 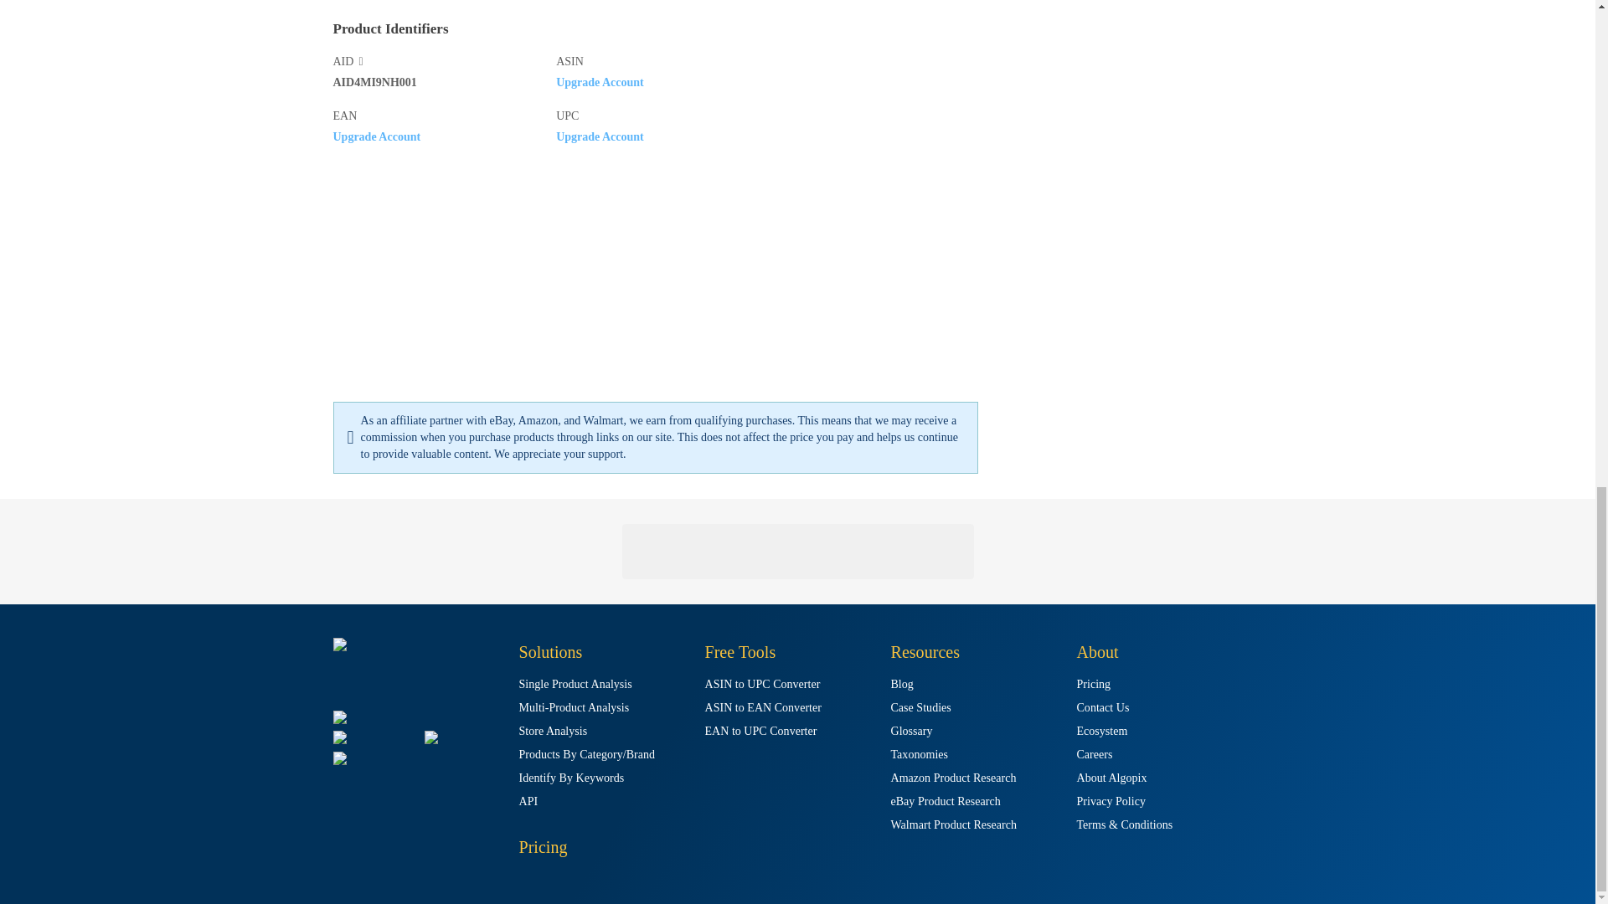 What do you see at coordinates (575, 708) in the screenshot?
I see `Multi-Product Analysis` at bounding box center [575, 708].